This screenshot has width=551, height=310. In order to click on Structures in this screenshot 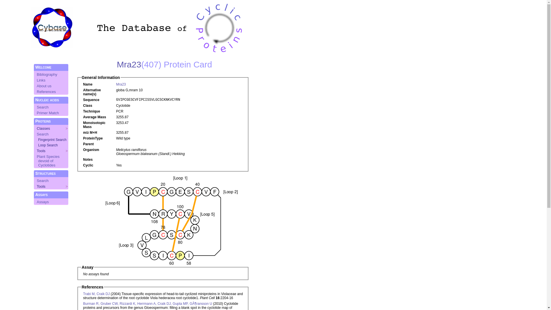, I will do `click(45, 173)`.